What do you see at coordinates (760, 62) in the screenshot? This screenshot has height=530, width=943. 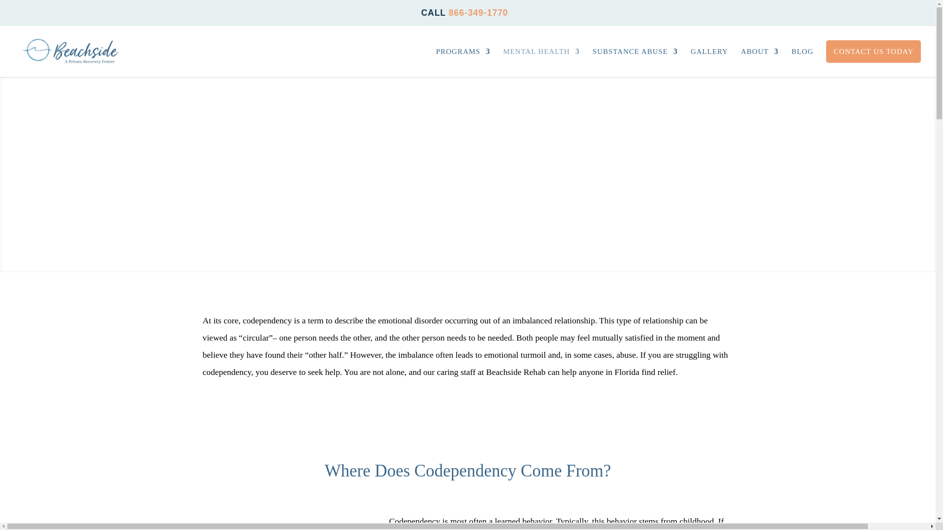 I see `ABOUT` at bounding box center [760, 62].